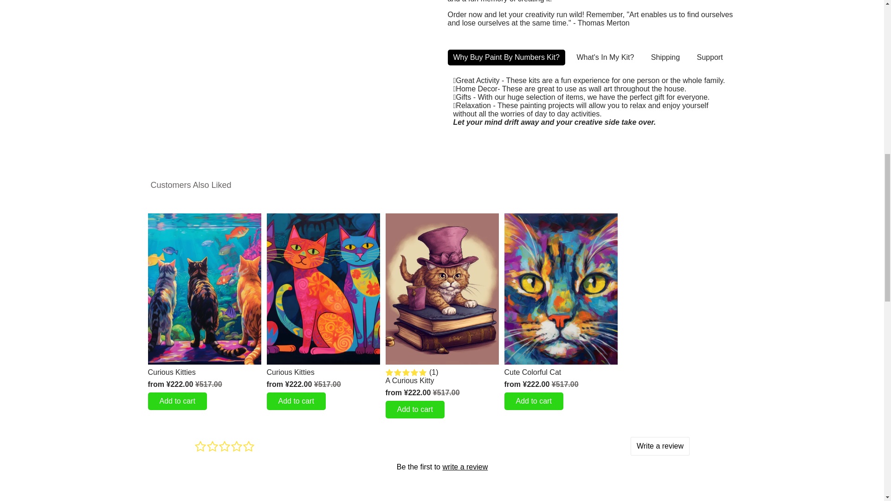  I want to click on Curious Kitties, so click(323, 372).